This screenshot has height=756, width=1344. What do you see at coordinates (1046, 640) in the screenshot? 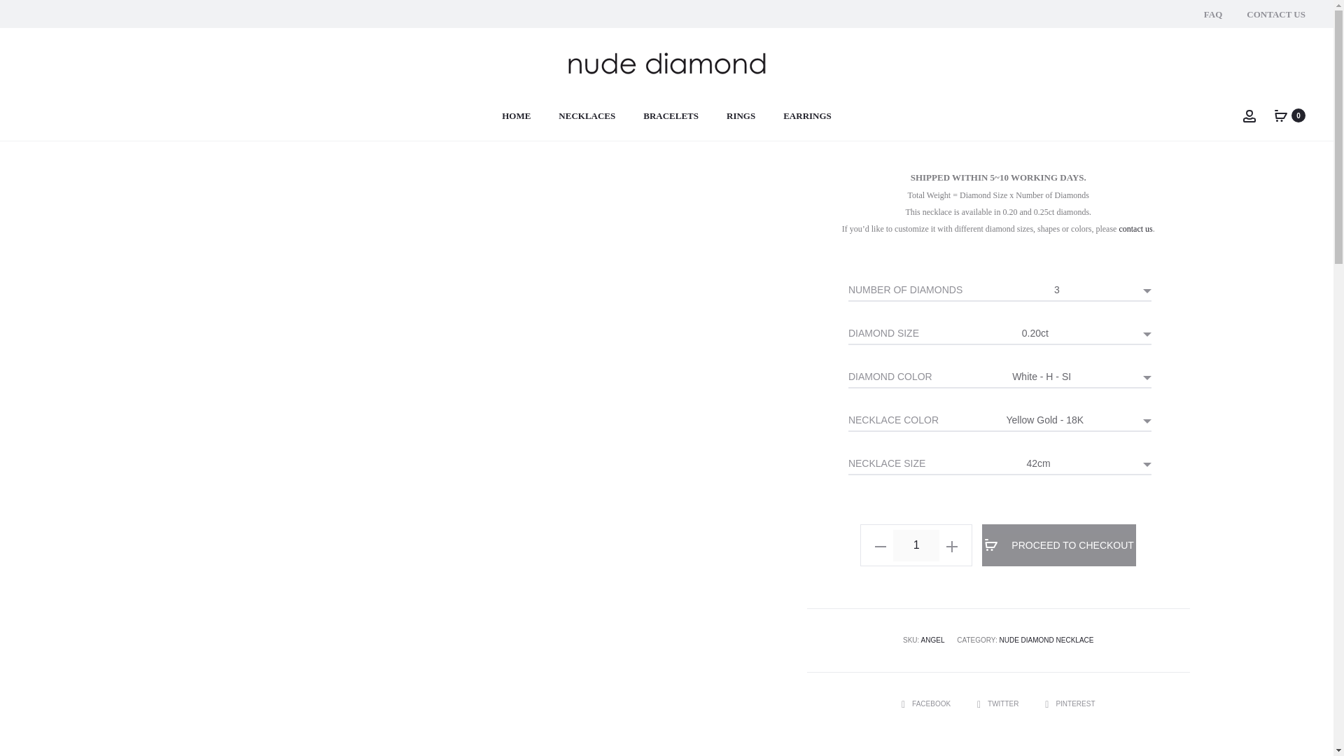
I see `NUDE DIAMOND NECKLACE` at bounding box center [1046, 640].